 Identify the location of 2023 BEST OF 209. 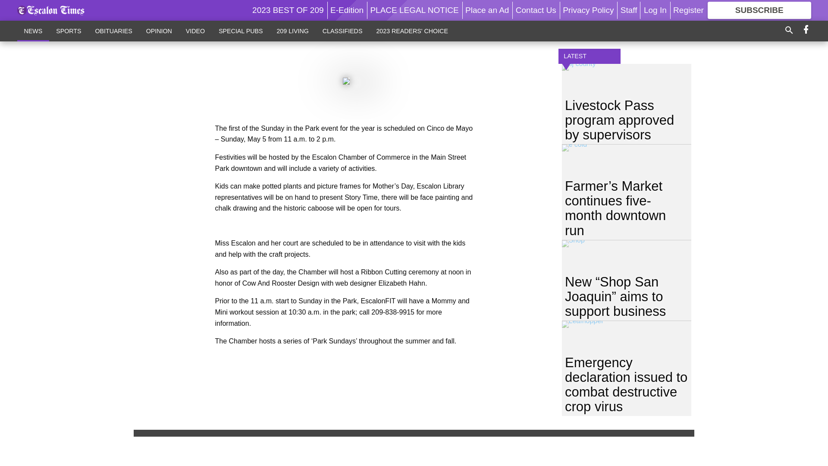
(288, 10).